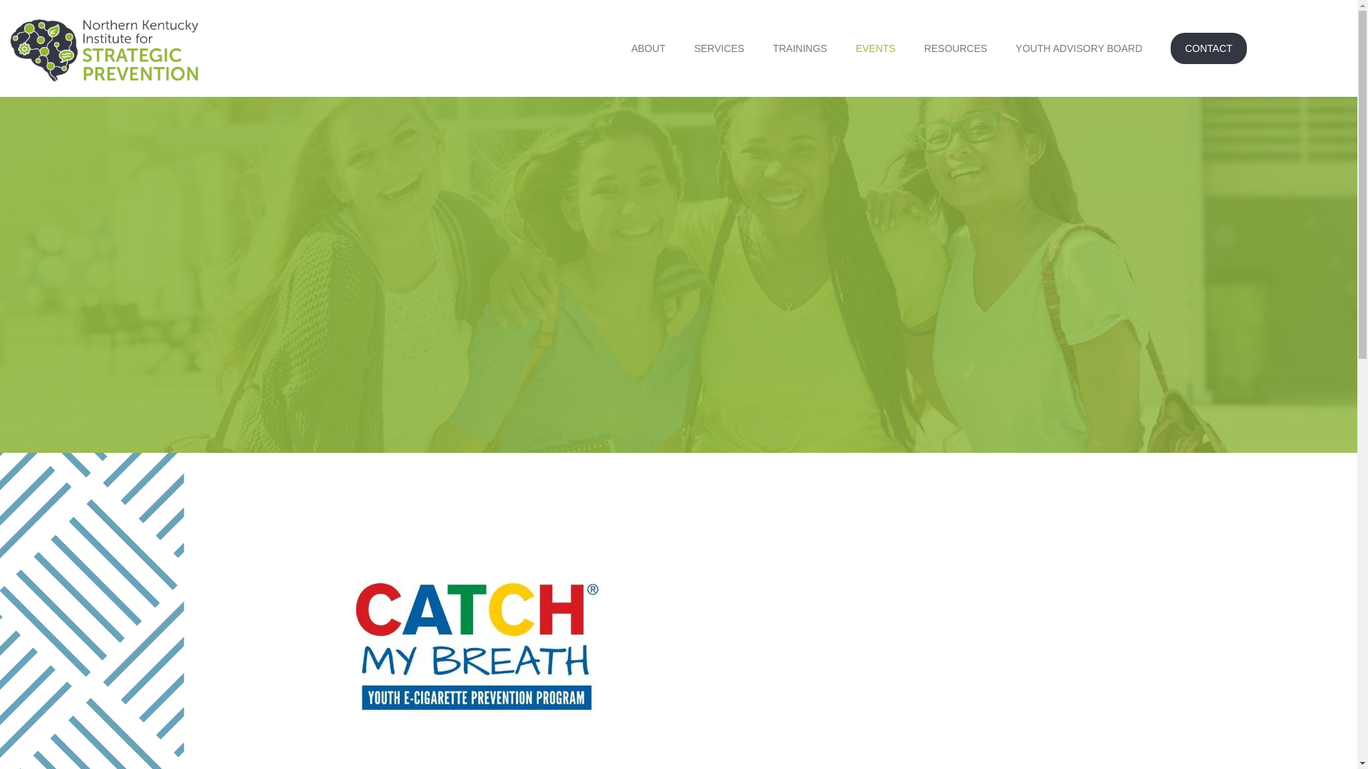 The height and width of the screenshot is (769, 1368). I want to click on Catch Logo, so click(476, 646).